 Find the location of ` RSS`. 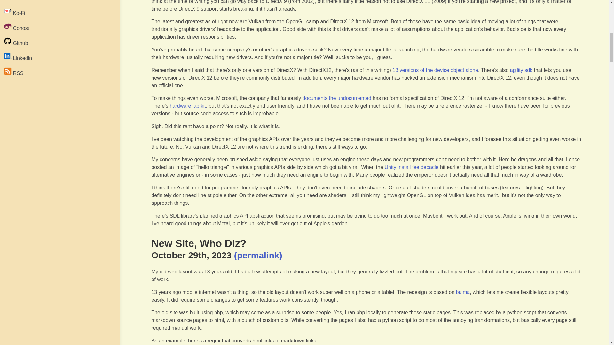

 RSS is located at coordinates (58, 72).